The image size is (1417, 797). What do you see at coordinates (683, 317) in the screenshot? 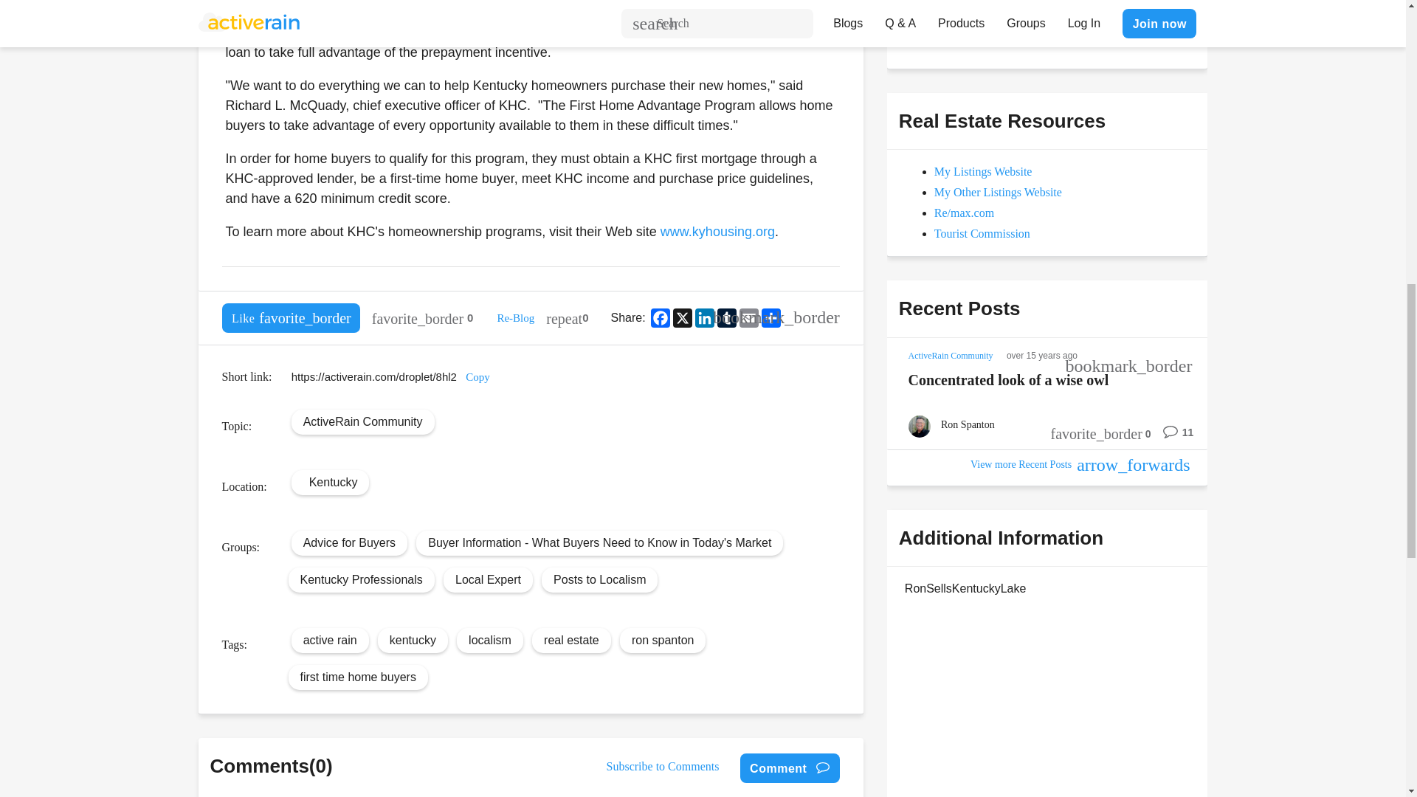
I see `X` at bounding box center [683, 317].